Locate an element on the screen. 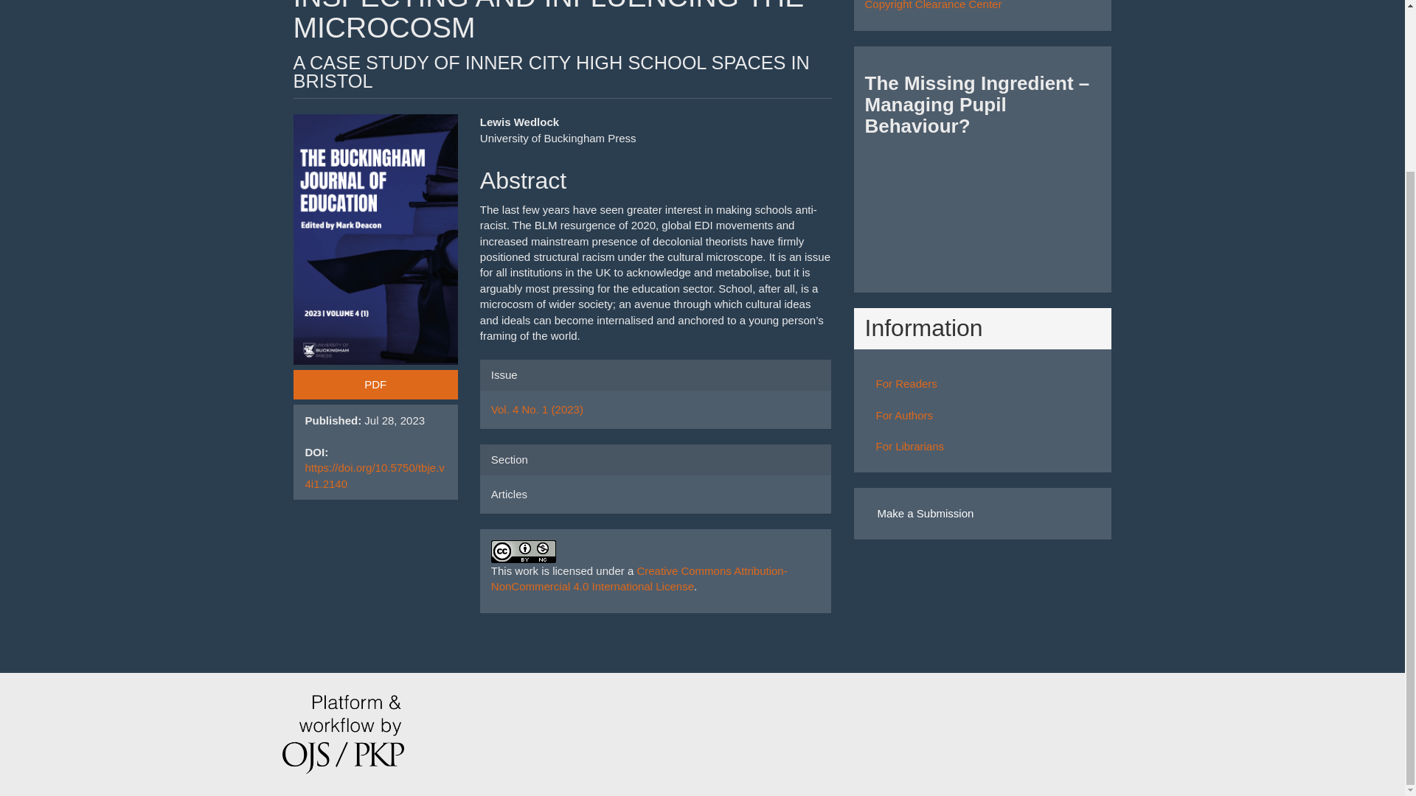 This screenshot has height=796, width=1416. Make a Submission is located at coordinates (925, 513).